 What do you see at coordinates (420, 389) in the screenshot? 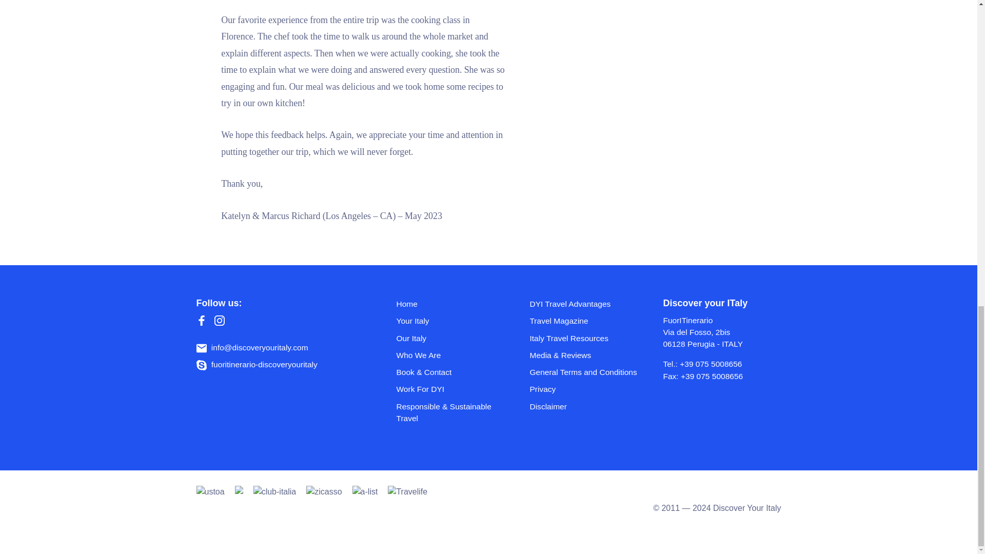
I see `Work For DYI` at bounding box center [420, 389].